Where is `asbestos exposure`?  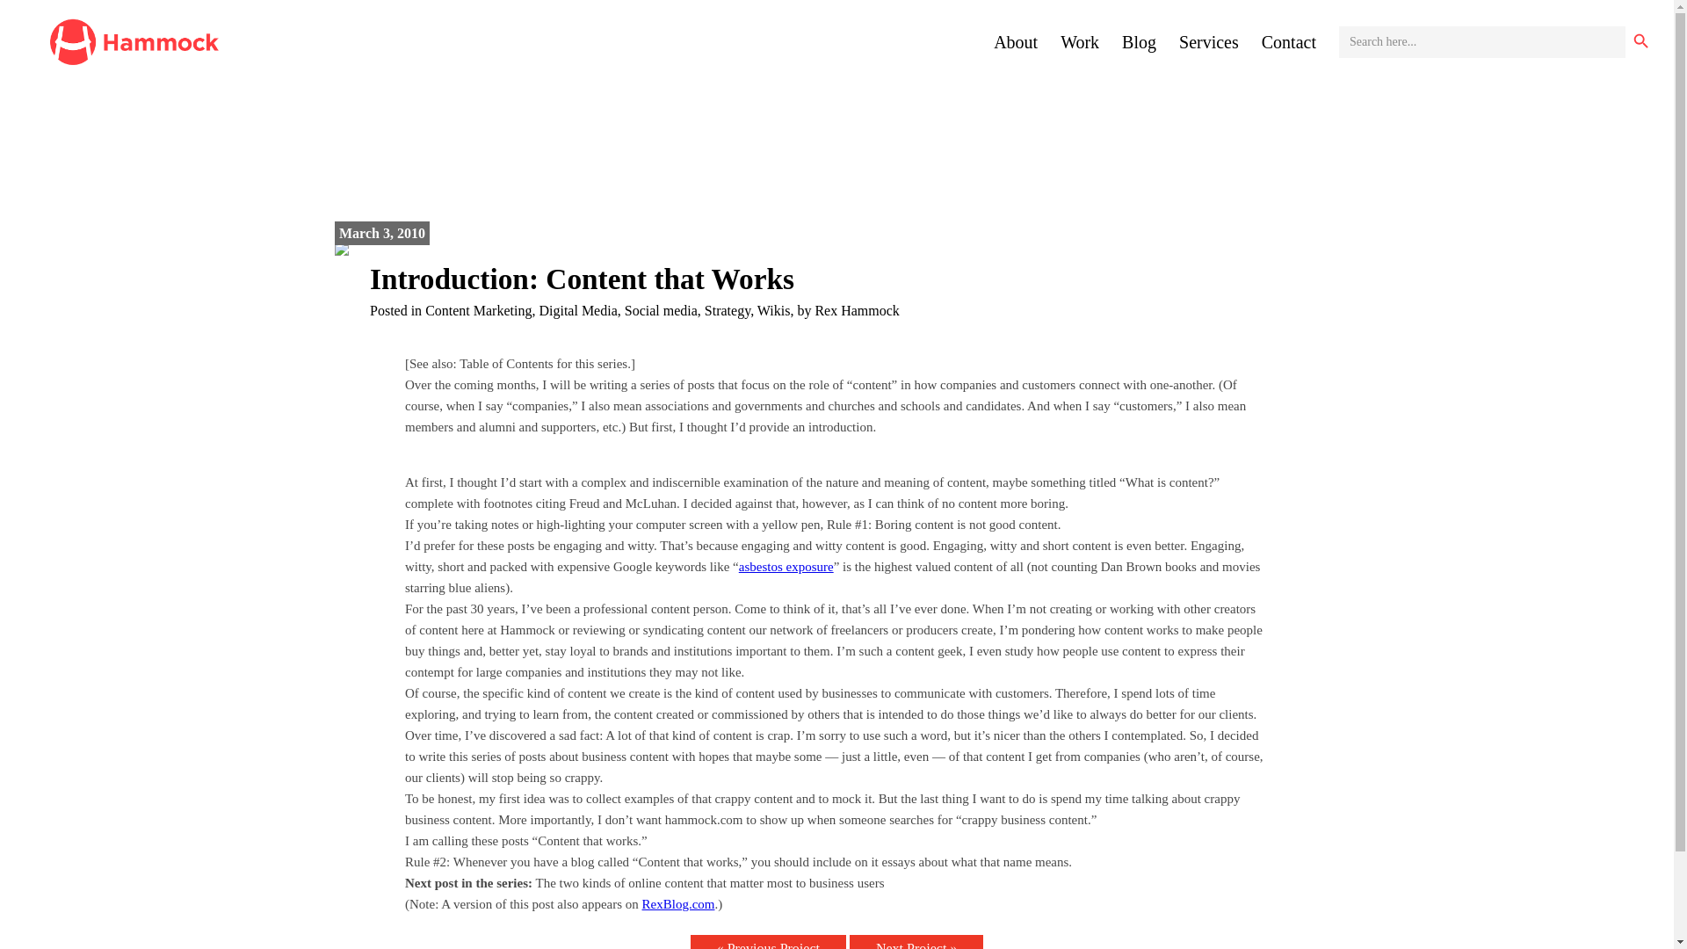 asbestos exposure is located at coordinates (786, 567).